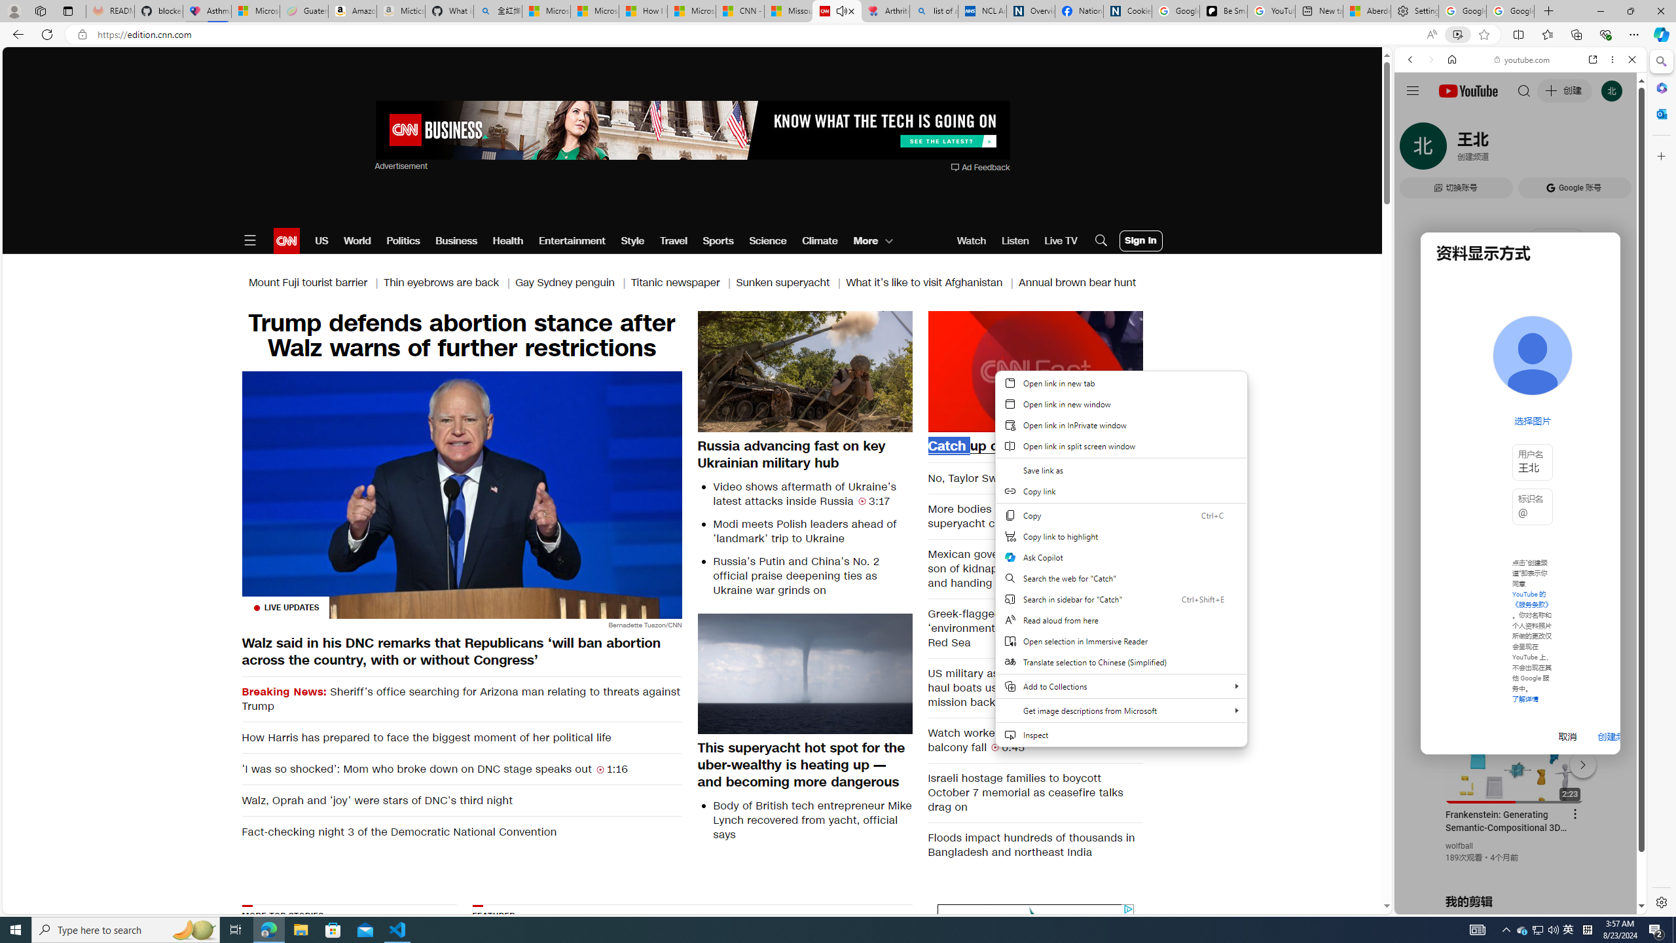  I want to click on Search videos from youtube.com, so click(1497, 431).